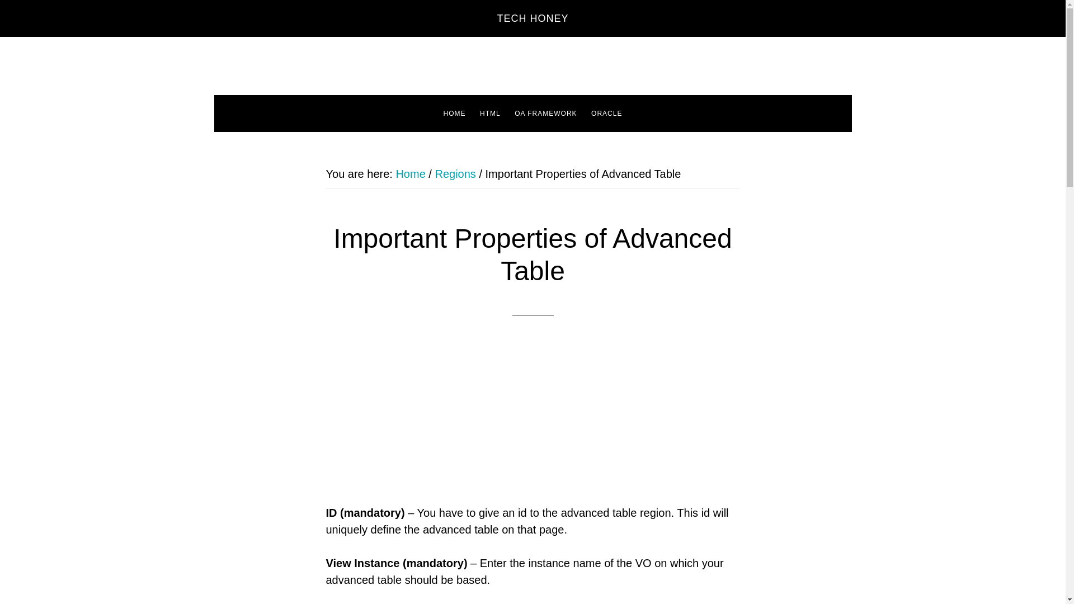 This screenshot has height=604, width=1074. What do you see at coordinates (455, 173) in the screenshot?
I see `Regions` at bounding box center [455, 173].